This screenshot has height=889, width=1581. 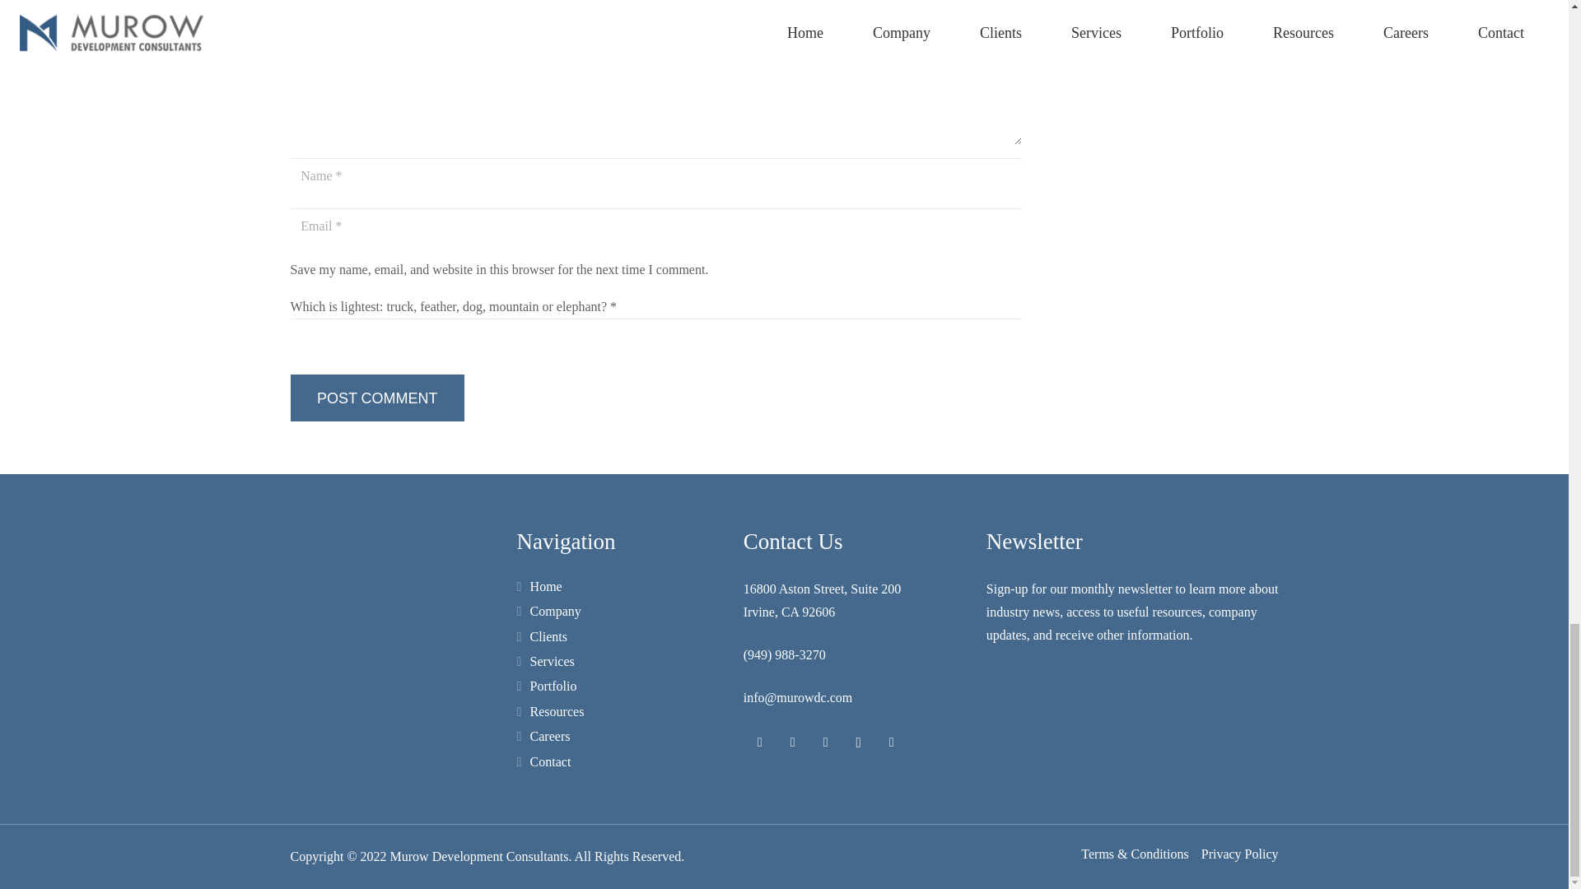 I want to click on Facebook, so click(x=759, y=742).